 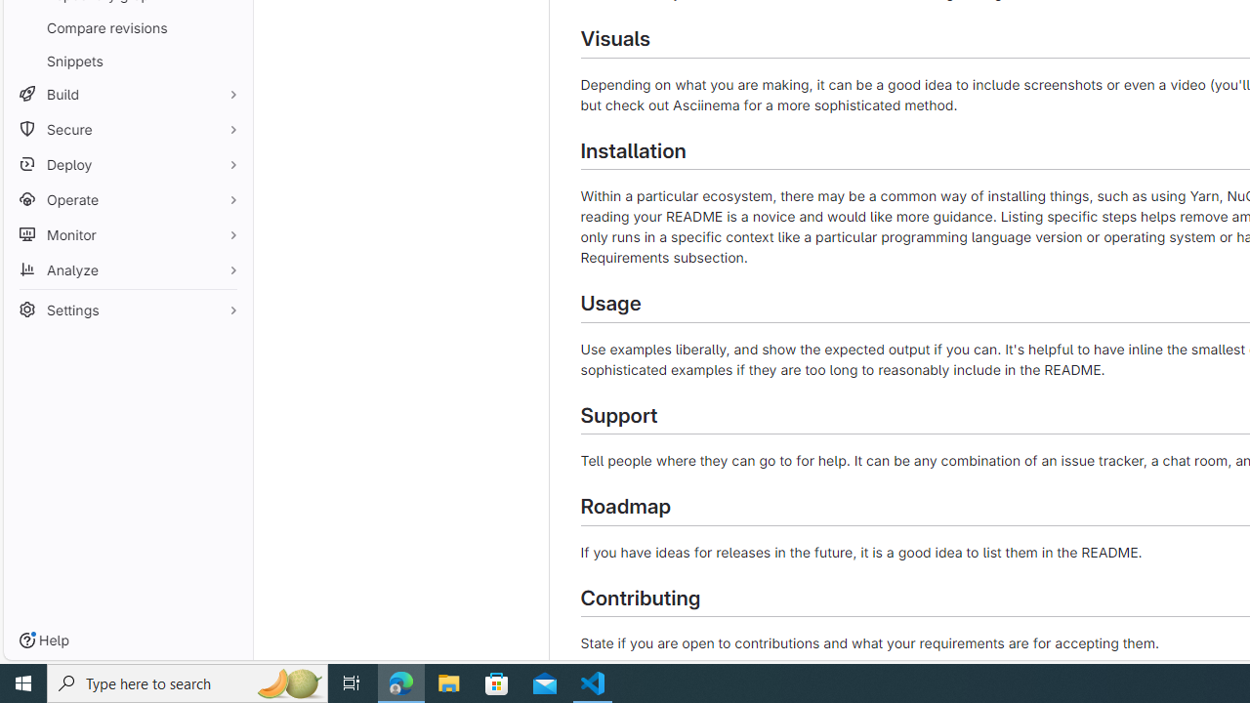 I want to click on Pin Compare revisions, so click(x=229, y=27).